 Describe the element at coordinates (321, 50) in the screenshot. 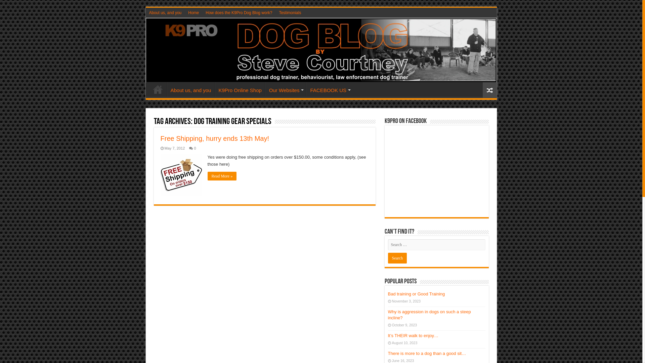

I see `Blog by K9 Pro and Steve Courtney Dog Training` at that location.